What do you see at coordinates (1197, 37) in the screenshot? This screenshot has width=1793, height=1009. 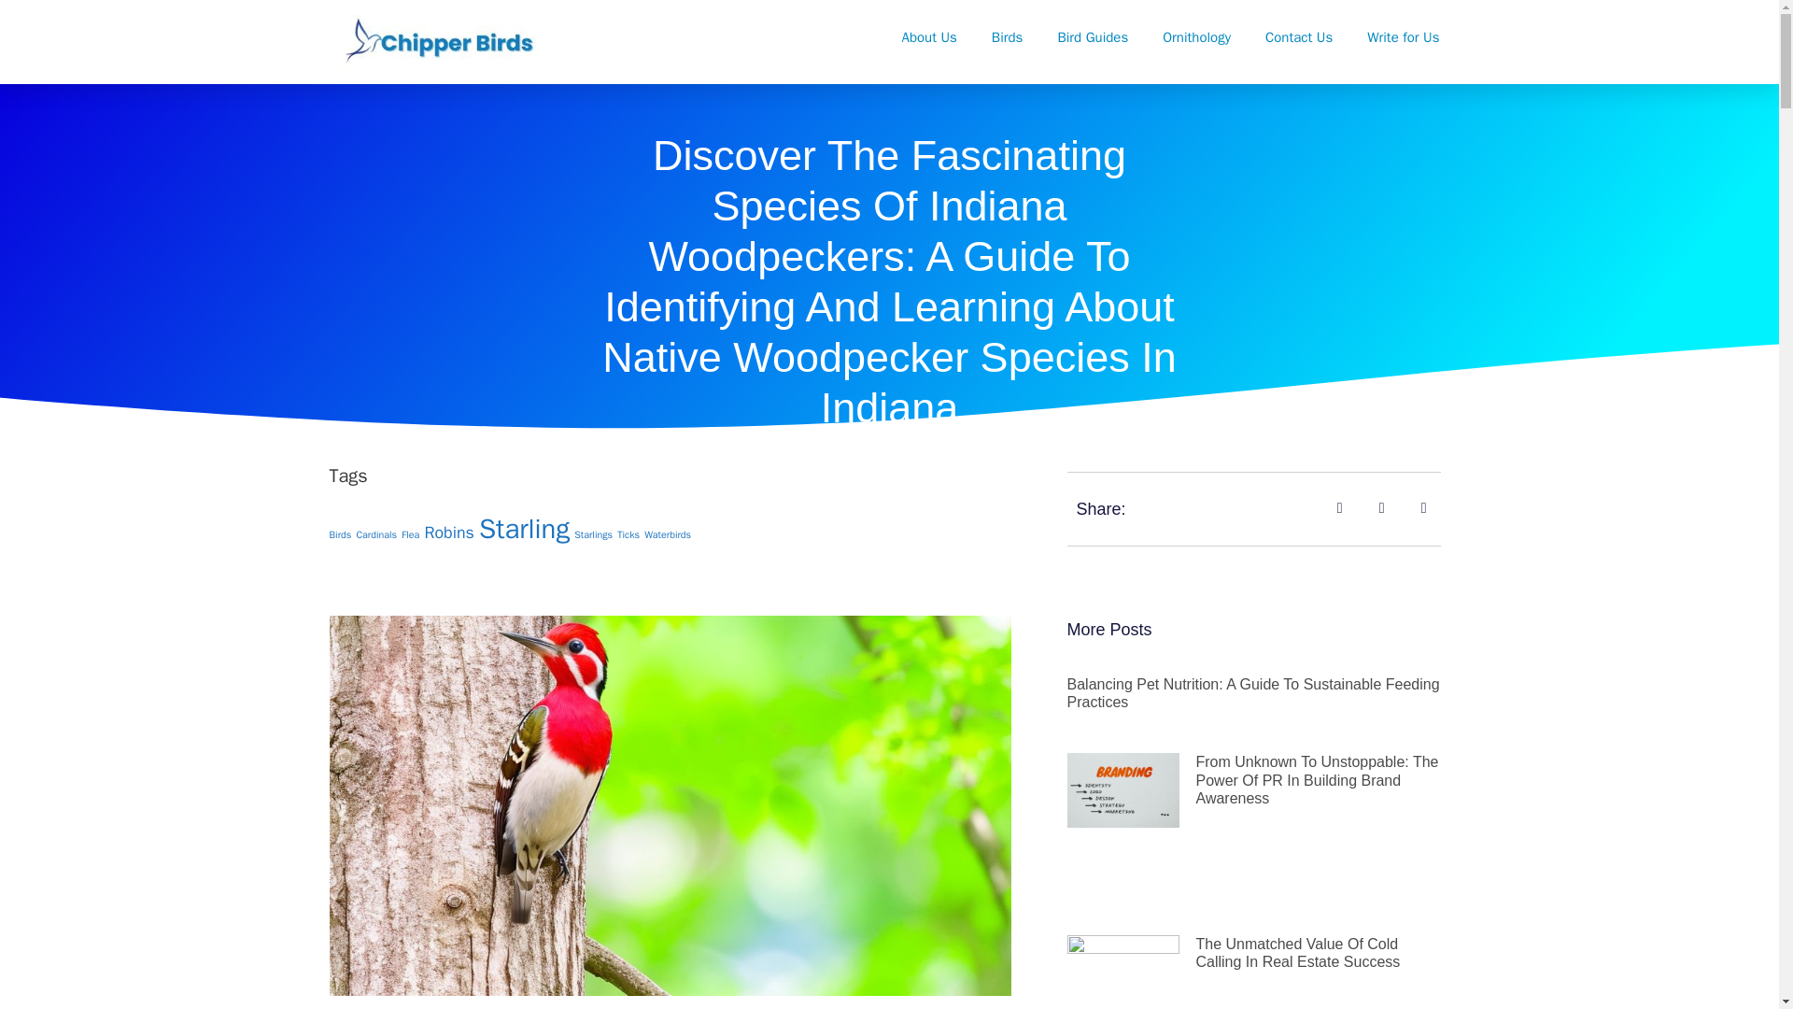 I see `Ornithology` at bounding box center [1197, 37].